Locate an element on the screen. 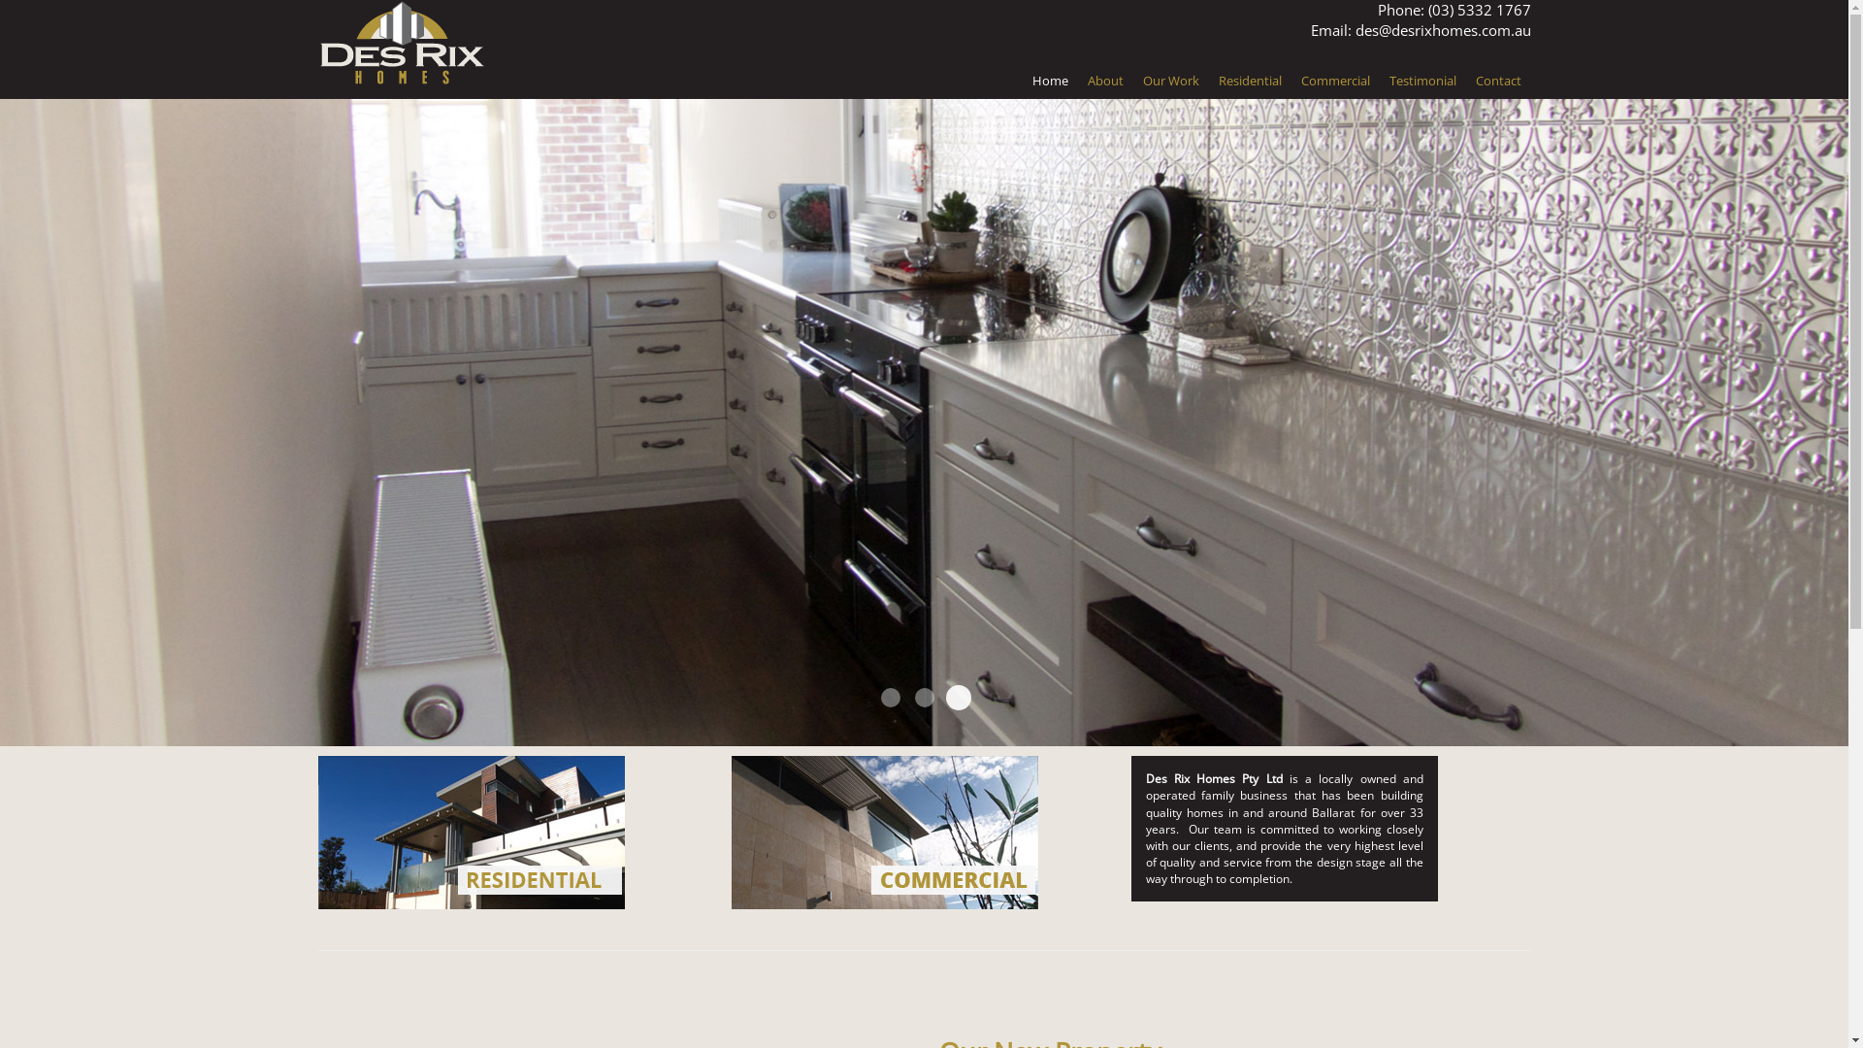 Image resolution: width=1863 pixels, height=1048 pixels. Contact is located at coordinates (1498, 81).